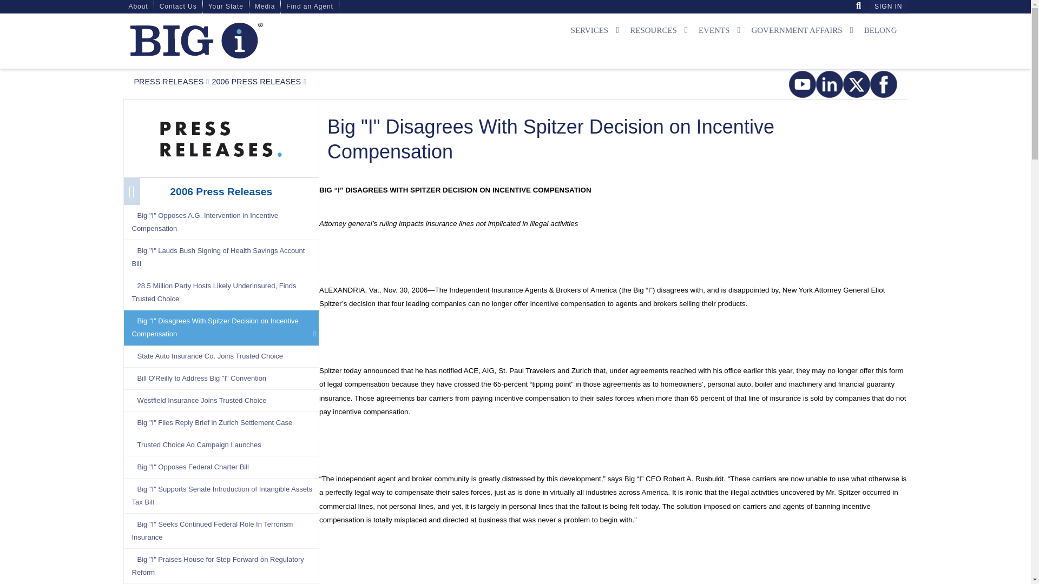 The height and width of the screenshot is (584, 1039). Describe the element at coordinates (250, 41) in the screenshot. I see `Home` at that location.